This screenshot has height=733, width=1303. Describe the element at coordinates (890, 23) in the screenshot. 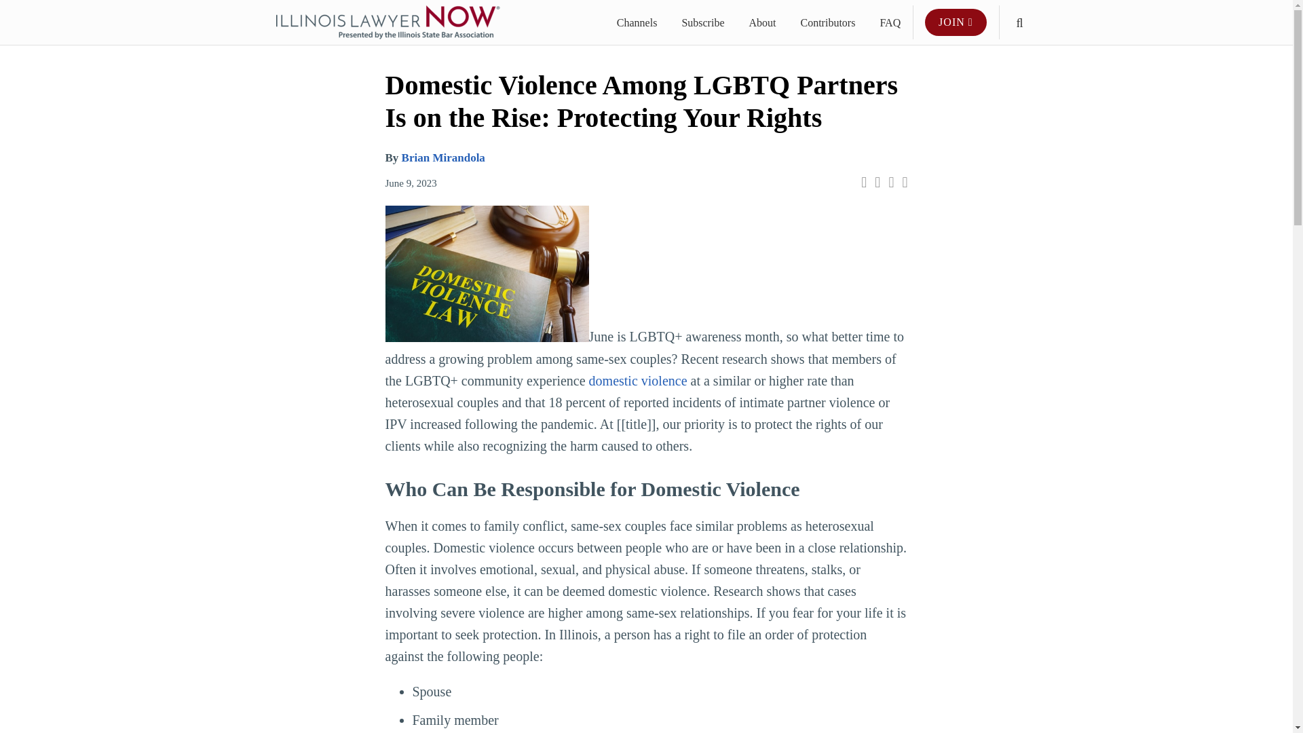

I see `FAQ` at that location.